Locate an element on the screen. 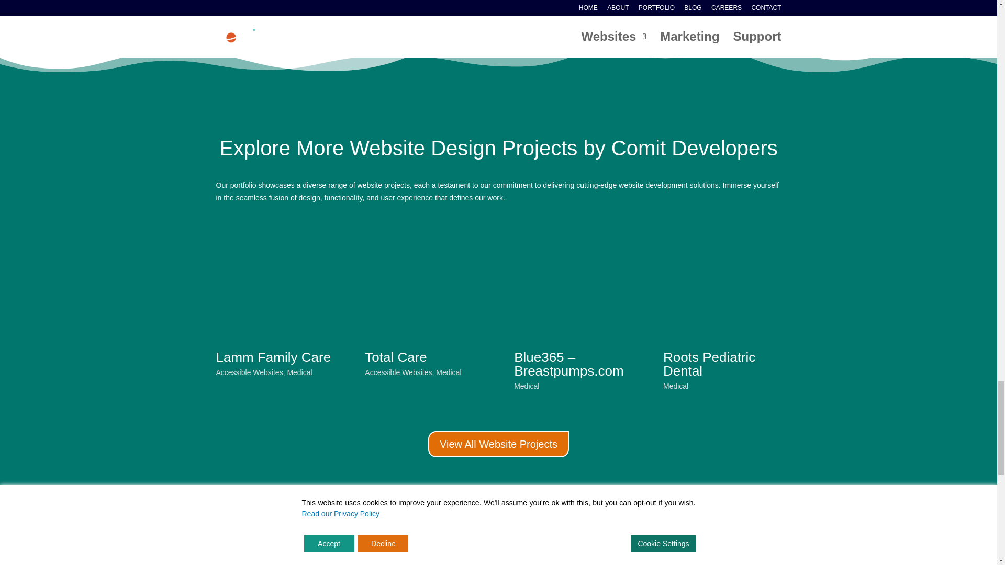 The image size is (1005, 565). Medical is located at coordinates (526, 386).